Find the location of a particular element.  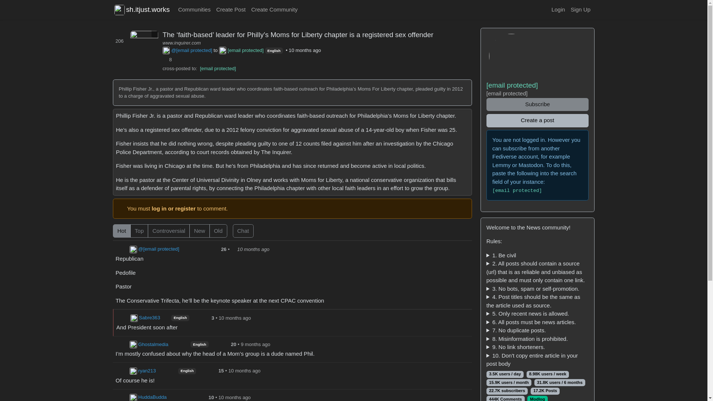

Old is located at coordinates (115, 226).